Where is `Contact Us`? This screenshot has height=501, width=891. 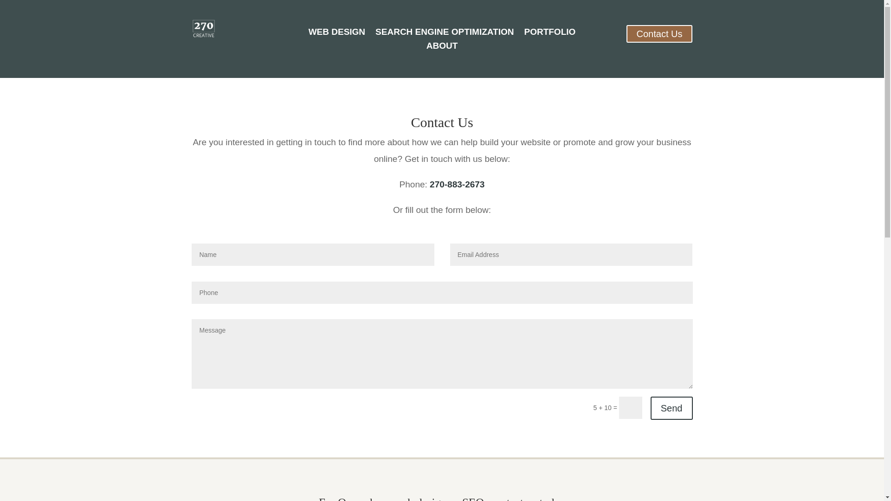
Contact Us is located at coordinates (660, 34).